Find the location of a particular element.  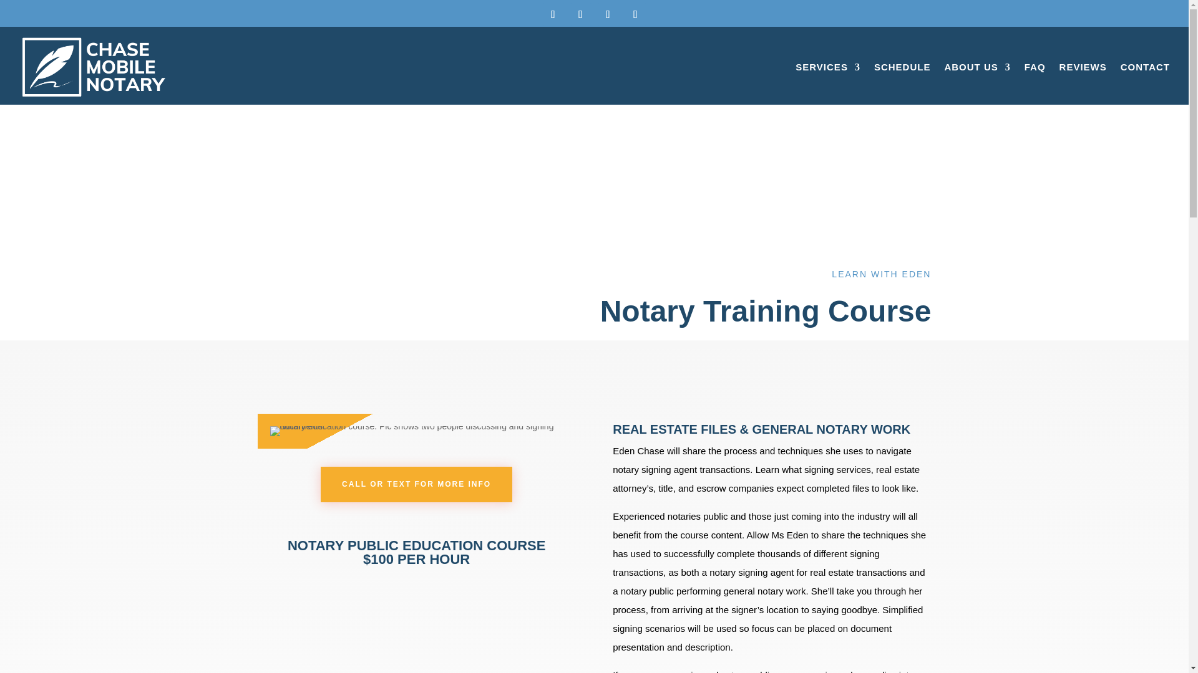

Follow on Instagram is located at coordinates (608, 14).